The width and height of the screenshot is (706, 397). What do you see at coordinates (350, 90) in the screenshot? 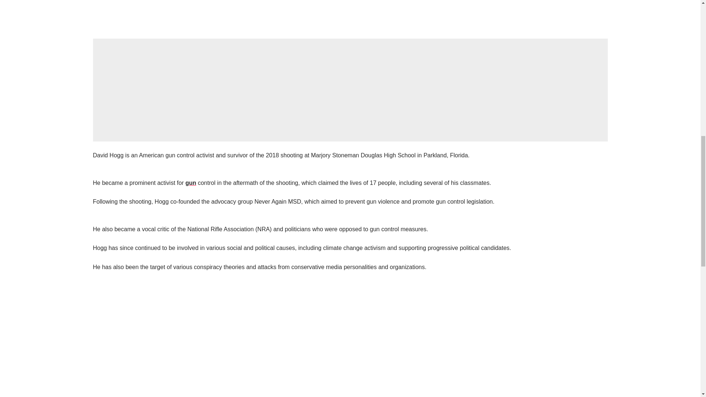
I see `Advertisement` at bounding box center [350, 90].